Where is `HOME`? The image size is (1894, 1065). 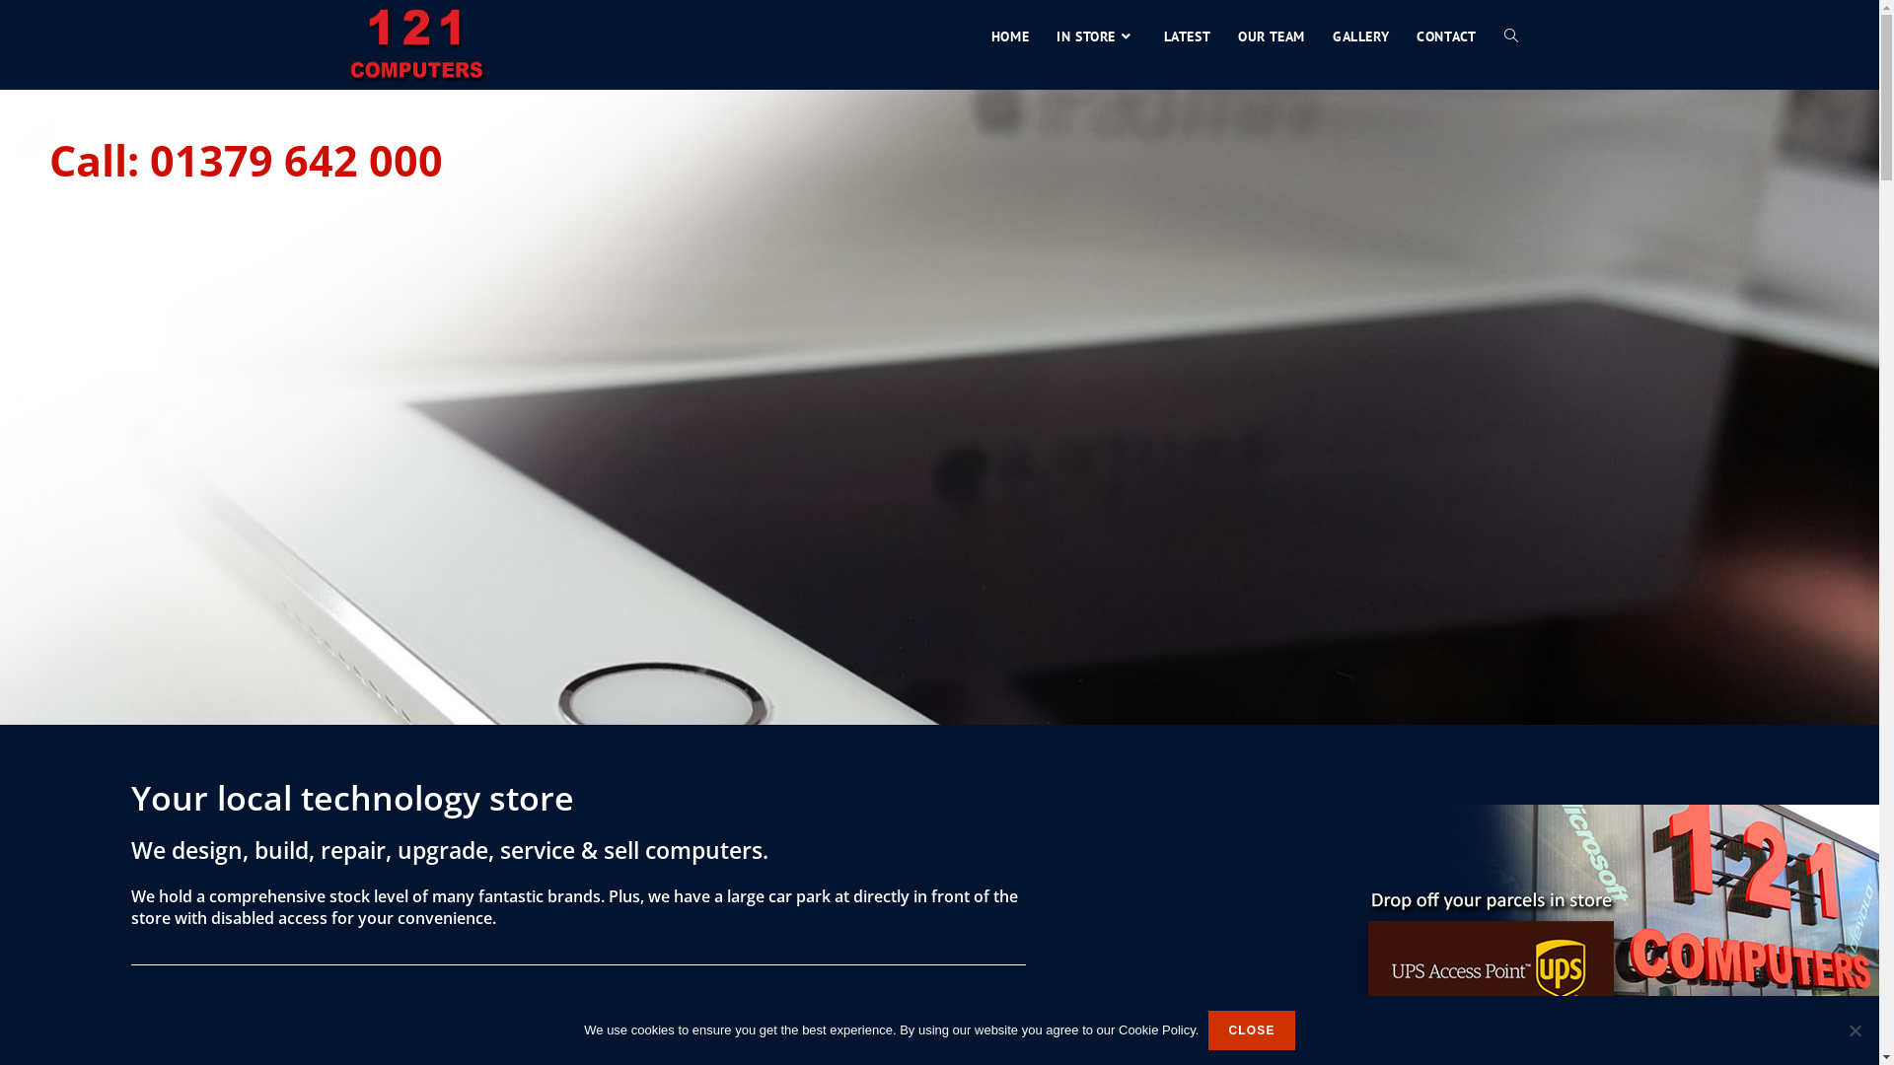 HOME is located at coordinates (1010, 36).